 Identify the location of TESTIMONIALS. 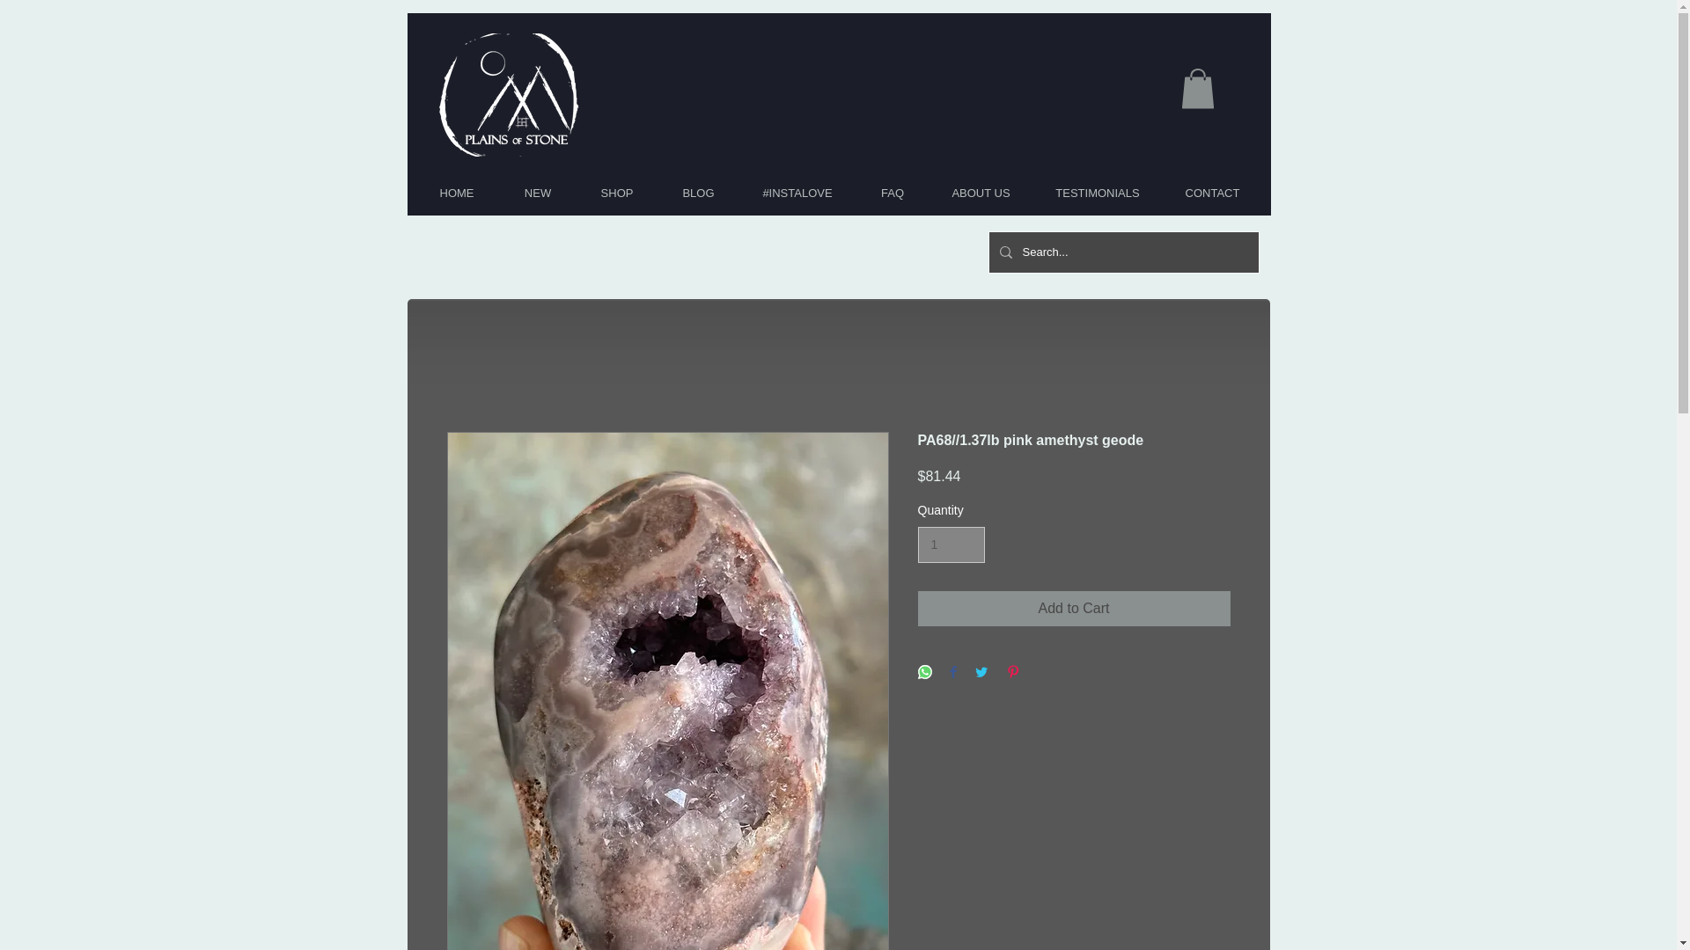
(1097, 193).